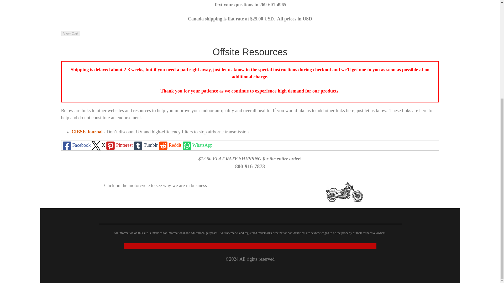  Describe the element at coordinates (344, 192) in the screenshot. I see `micropower-guard-motorcycle` at that location.